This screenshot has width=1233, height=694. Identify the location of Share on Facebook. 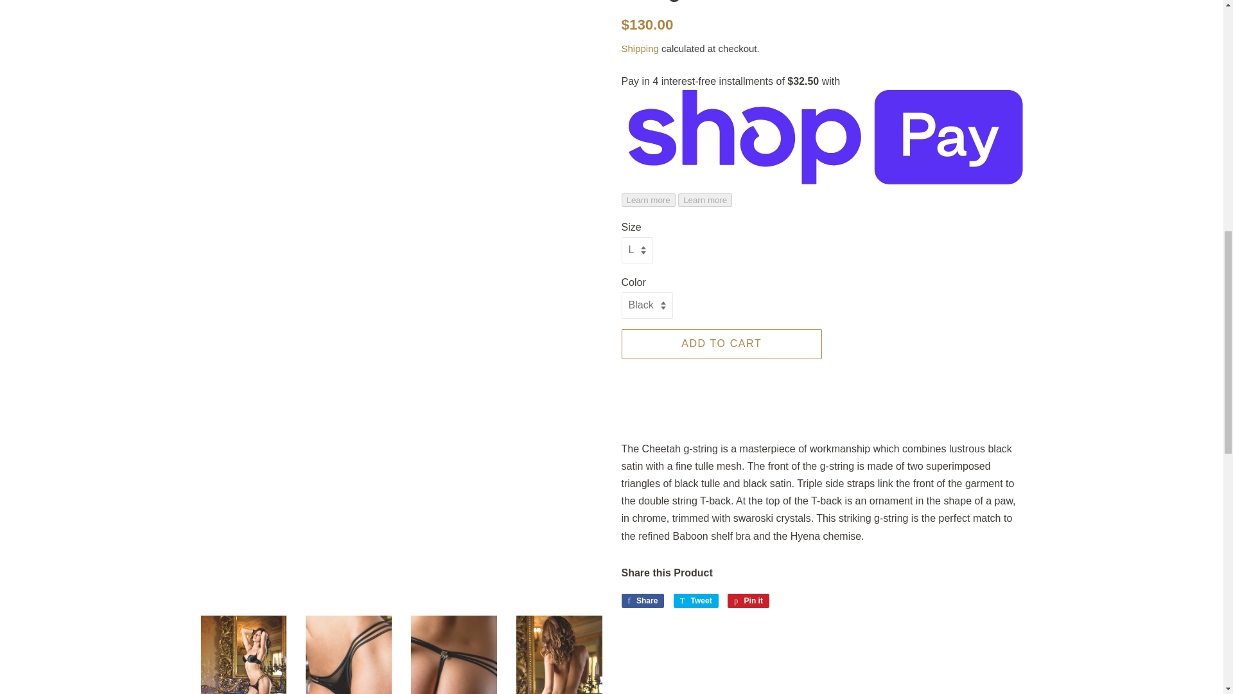
(642, 601).